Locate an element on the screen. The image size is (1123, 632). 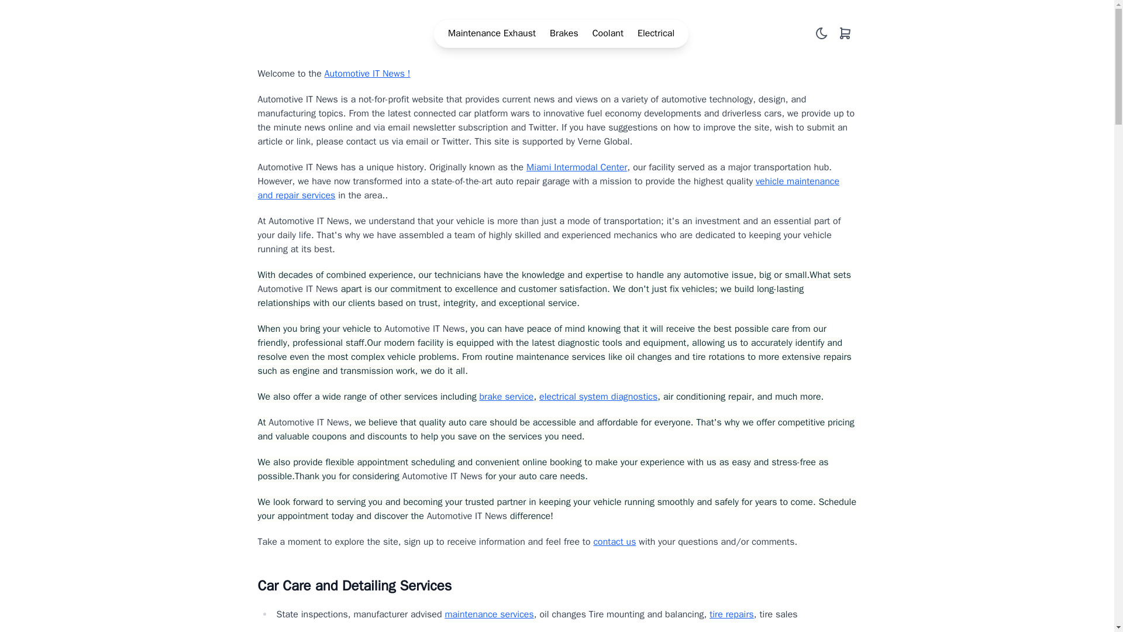
Miami Intermodal Center is located at coordinates (577, 167).